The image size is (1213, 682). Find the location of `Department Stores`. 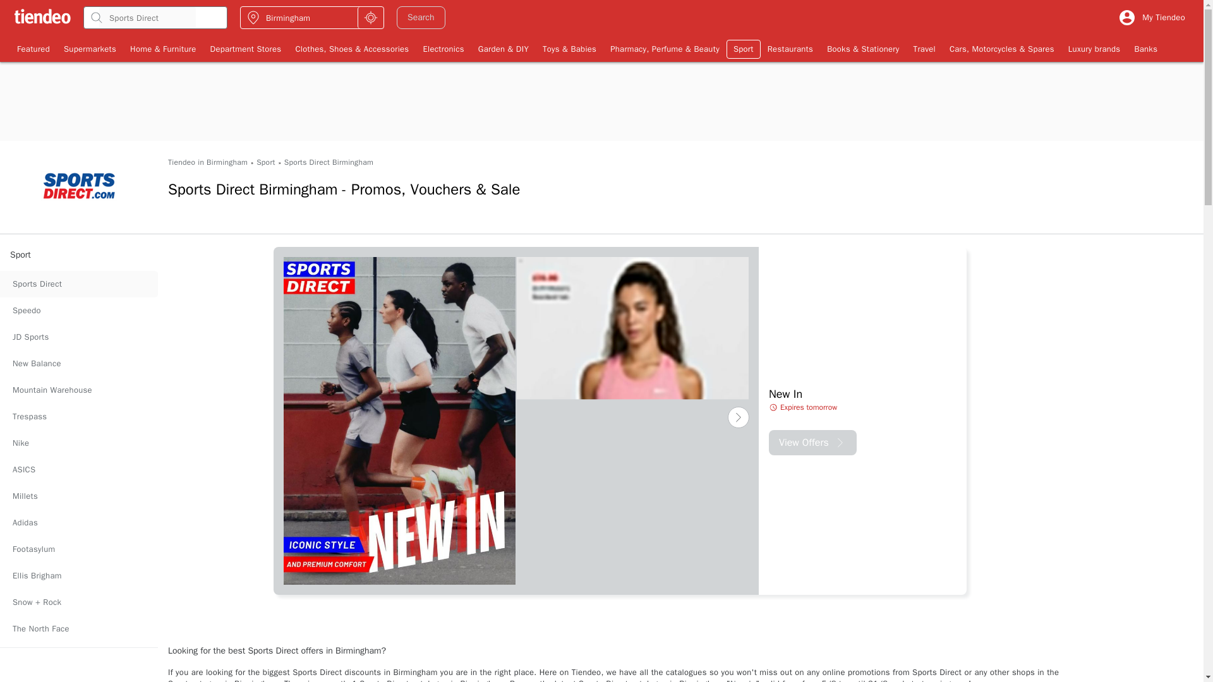

Department Stores is located at coordinates (246, 49).